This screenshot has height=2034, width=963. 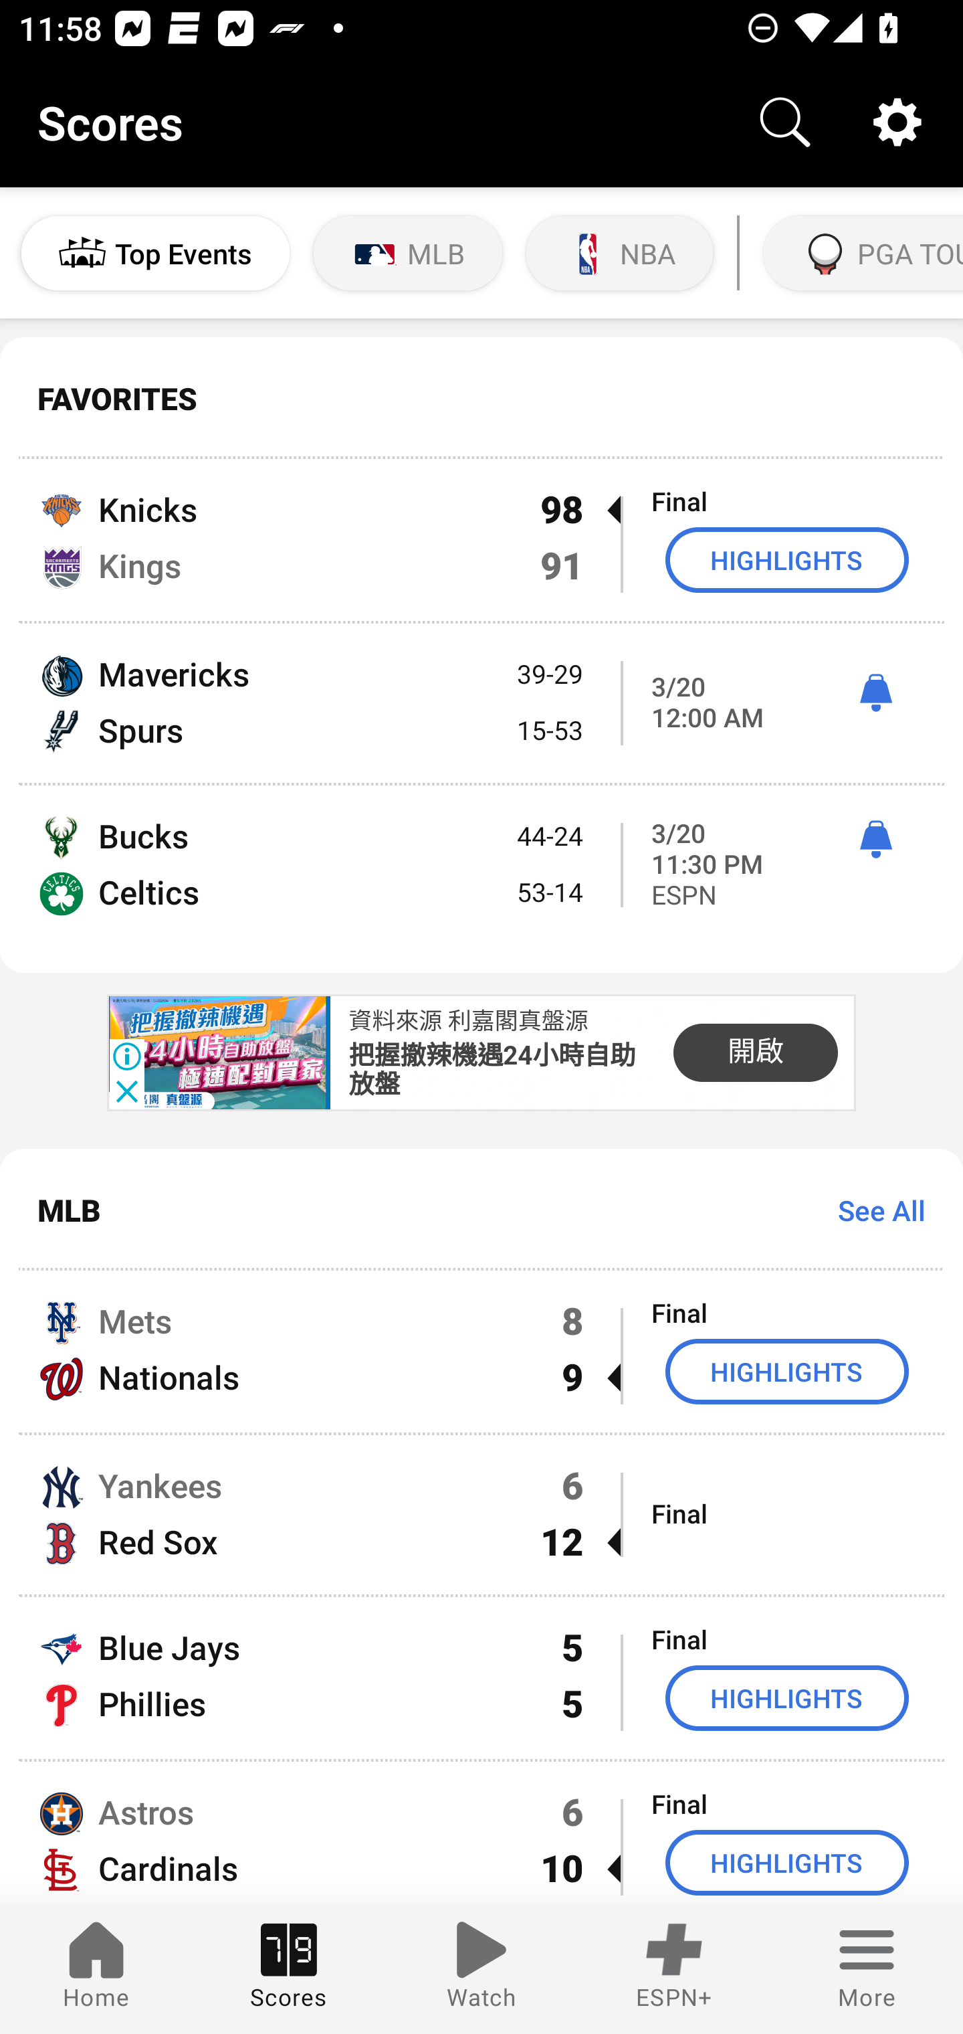 What do you see at coordinates (408, 253) in the screenshot?
I see `MLB` at bounding box center [408, 253].